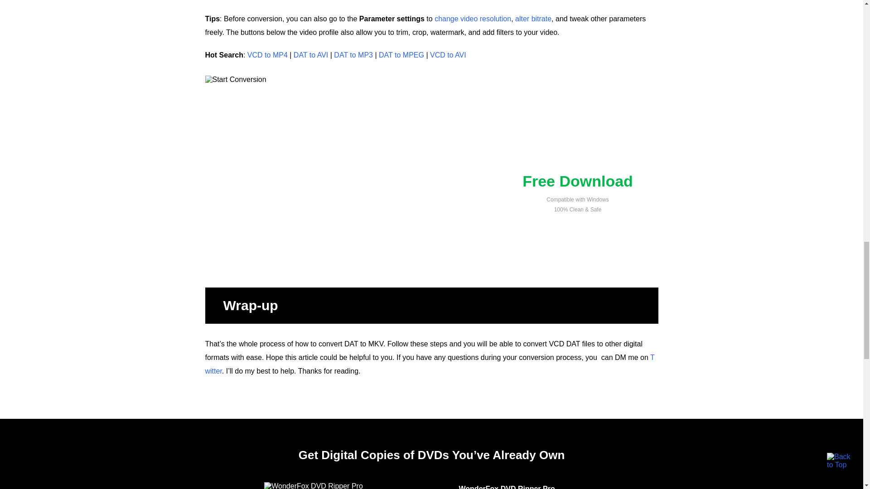 The height and width of the screenshot is (489, 870). Describe the element at coordinates (473, 19) in the screenshot. I see `change video resolution` at that location.